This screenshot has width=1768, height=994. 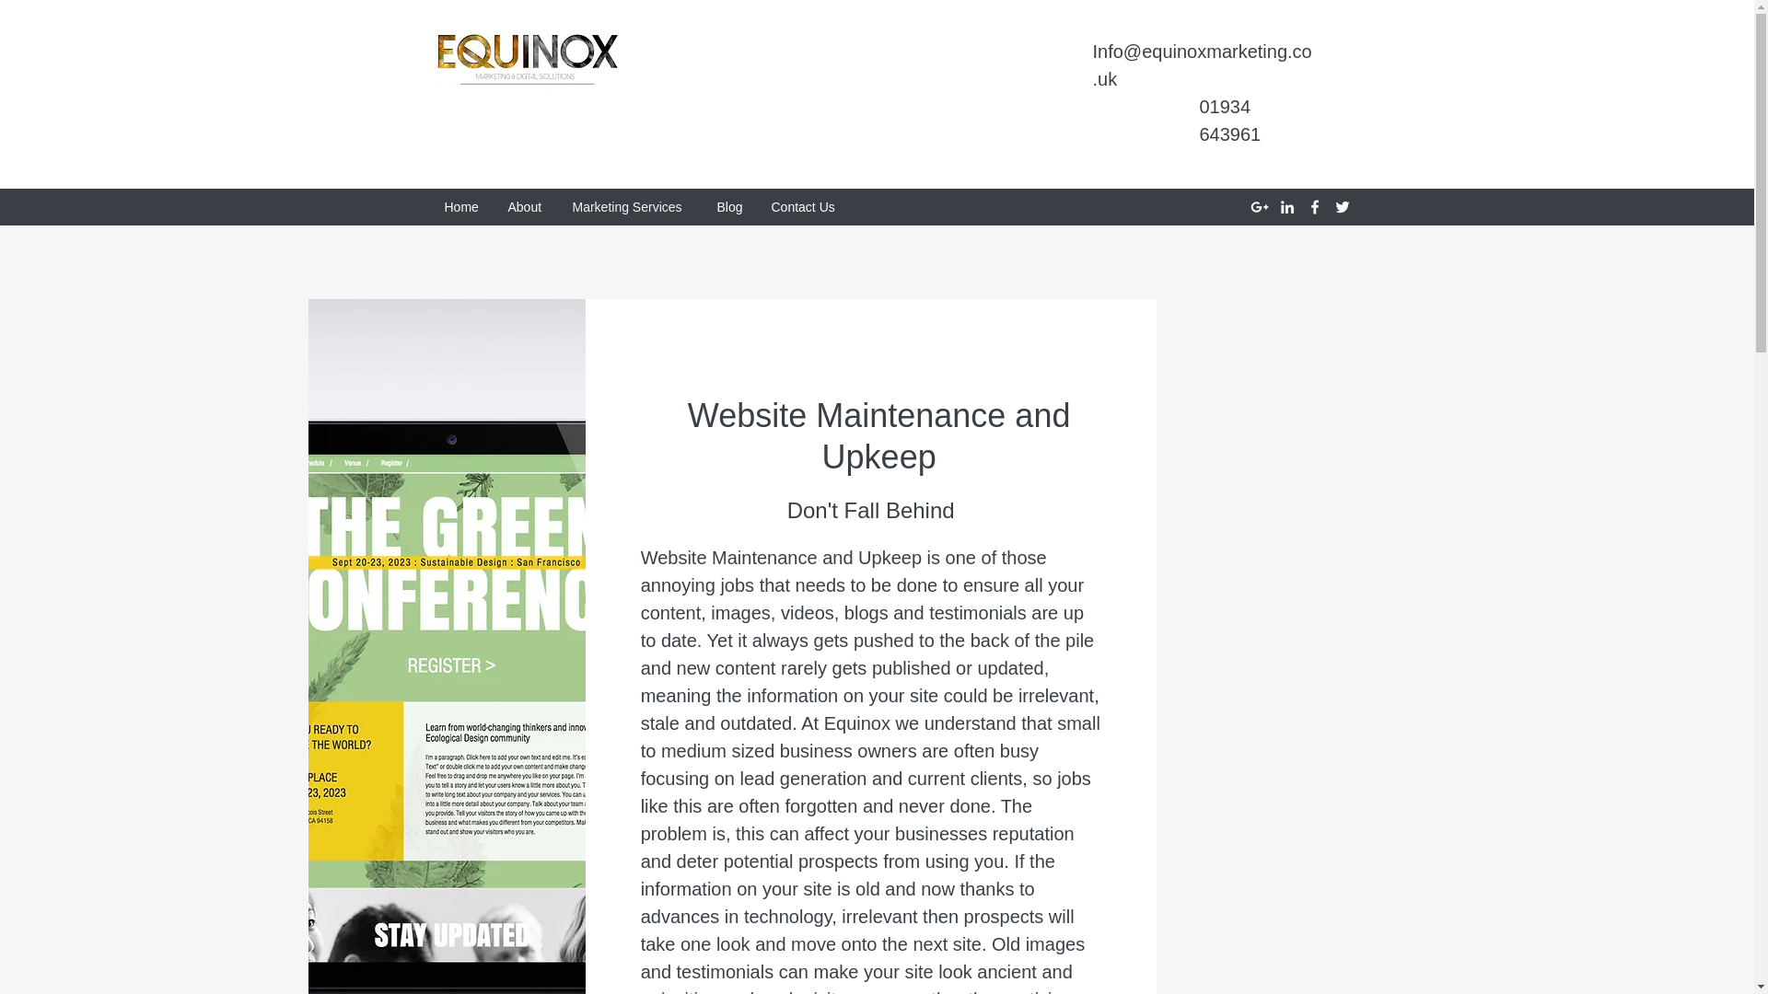 I want to click on Blog, so click(x=731, y=206).